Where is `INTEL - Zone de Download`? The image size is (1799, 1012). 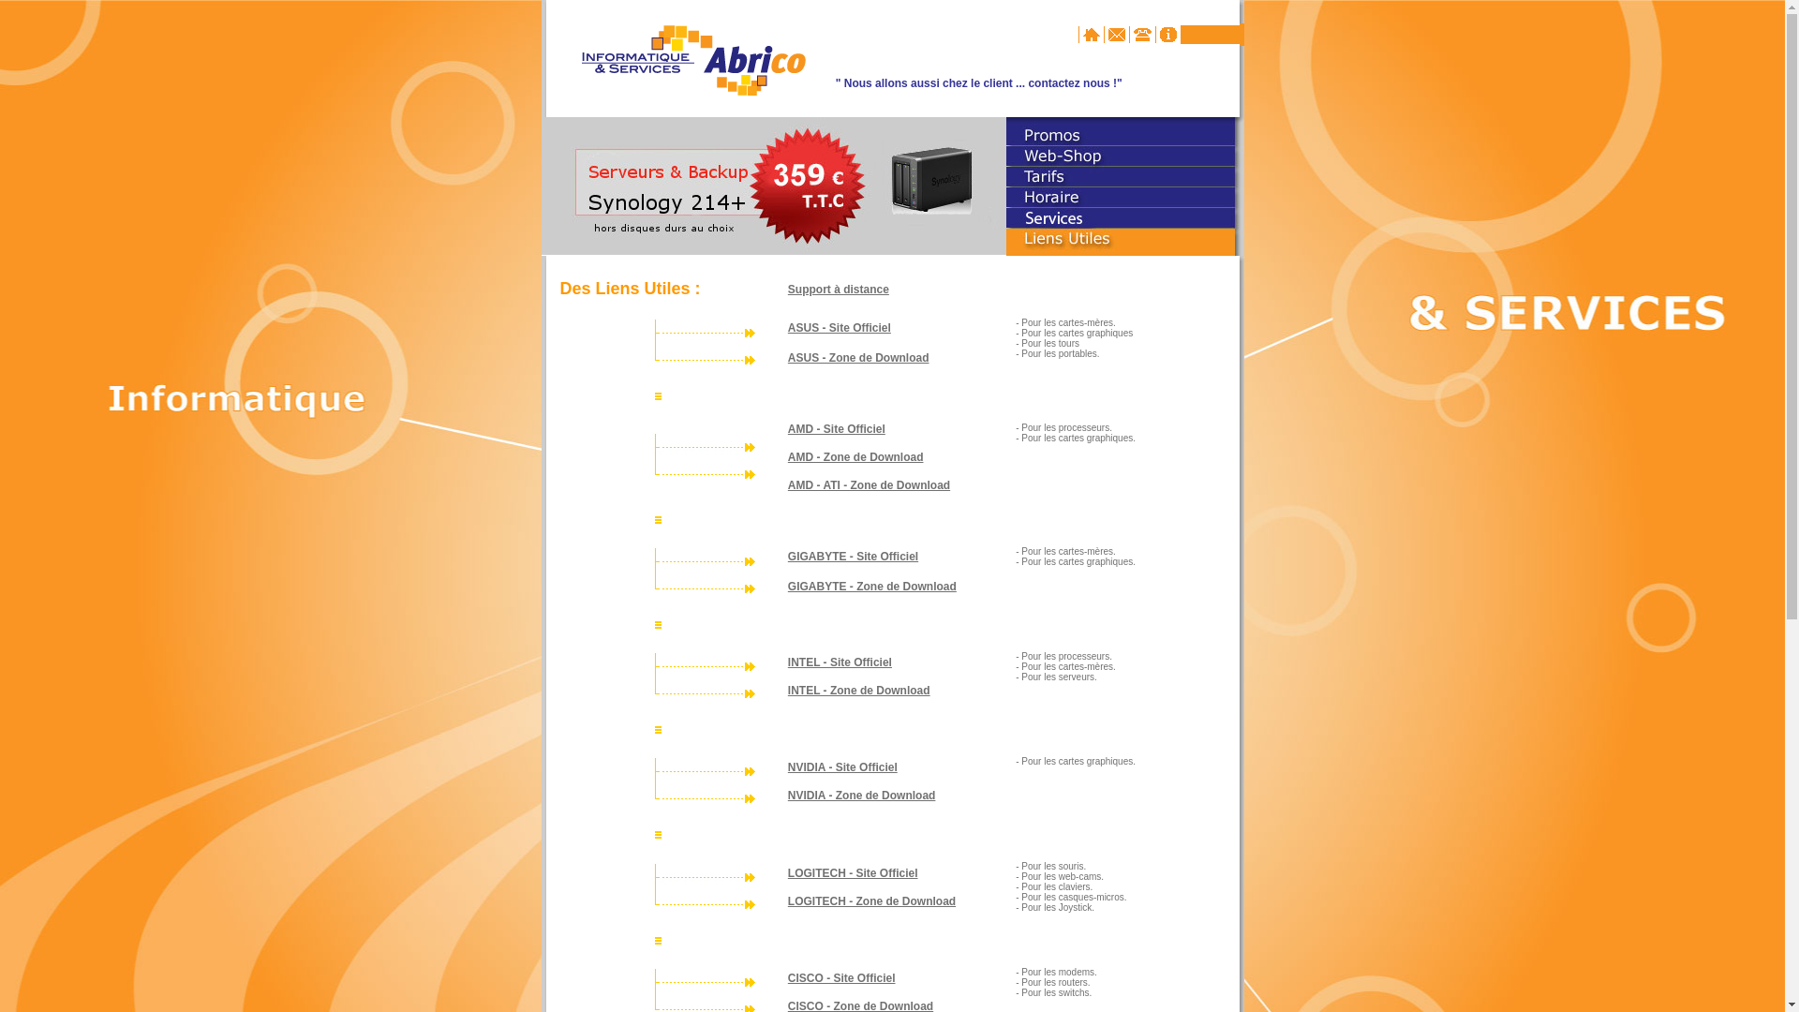
INTEL - Zone de Download is located at coordinates (859, 691).